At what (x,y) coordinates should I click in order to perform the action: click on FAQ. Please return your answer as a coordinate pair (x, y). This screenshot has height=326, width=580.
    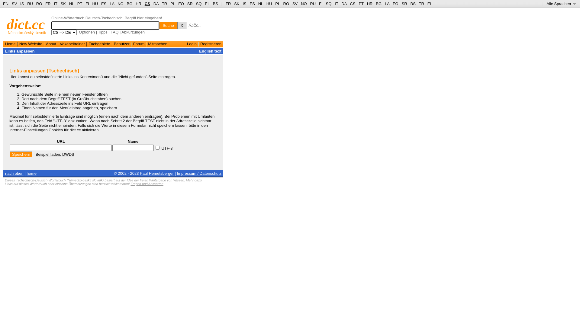
    Looking at the image, I should click on (114, 32).